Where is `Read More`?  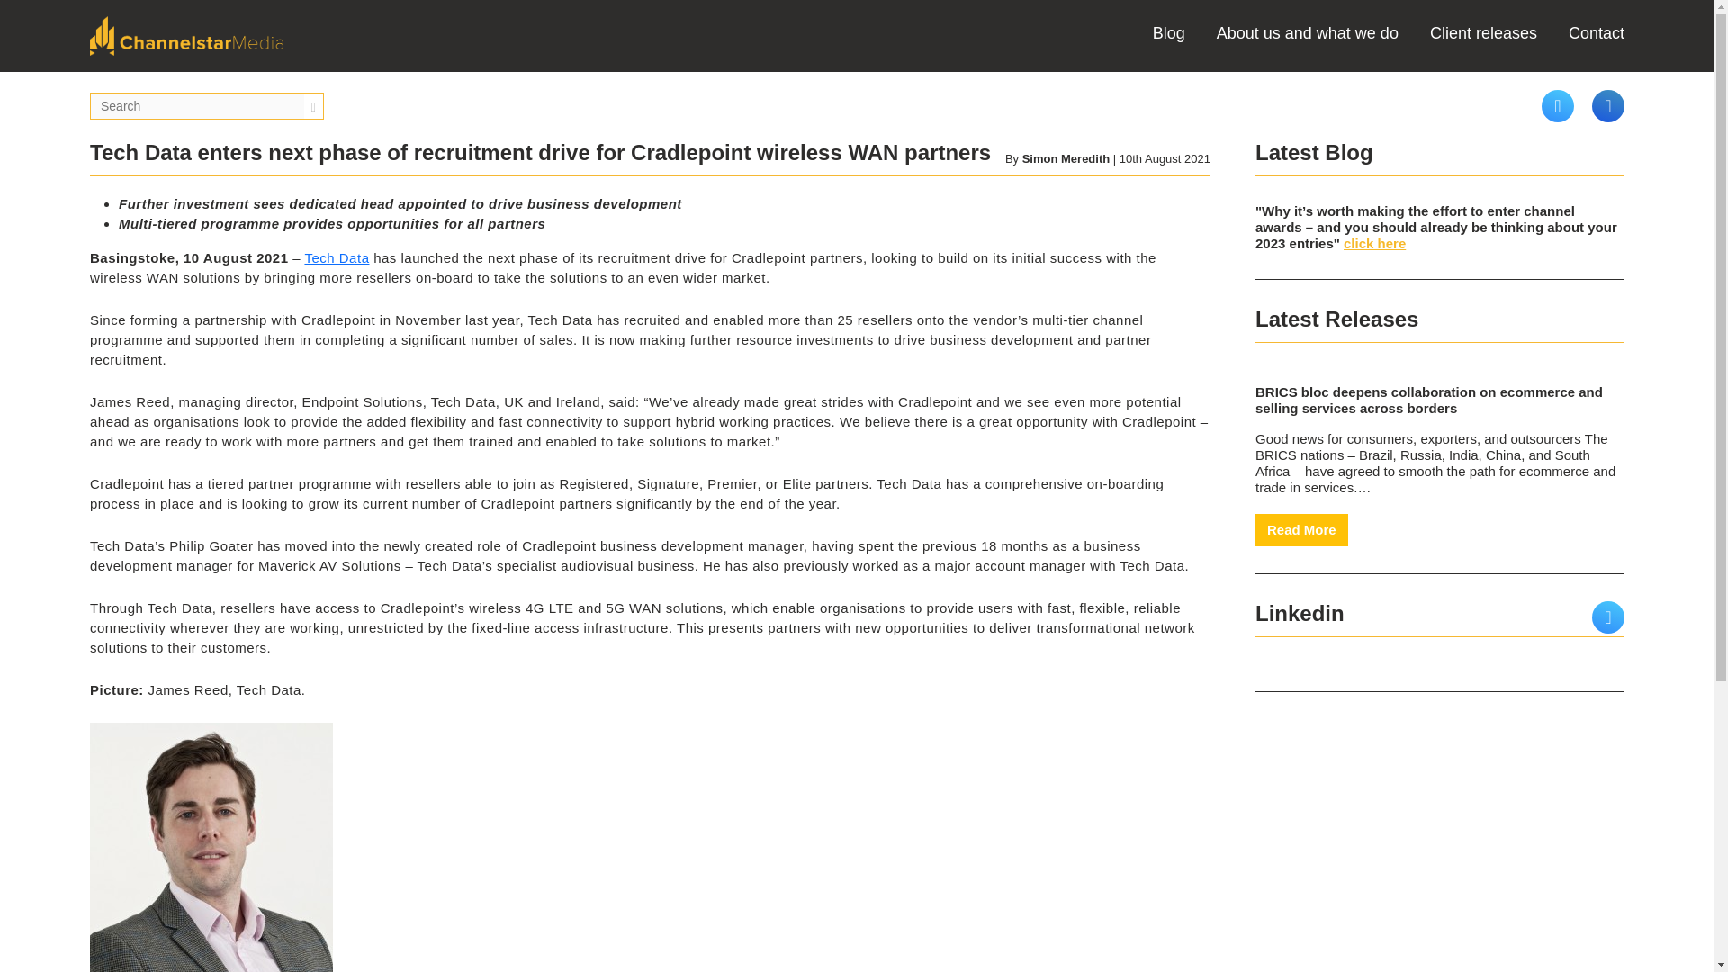
Read More is located at coordinates (1301, 531).